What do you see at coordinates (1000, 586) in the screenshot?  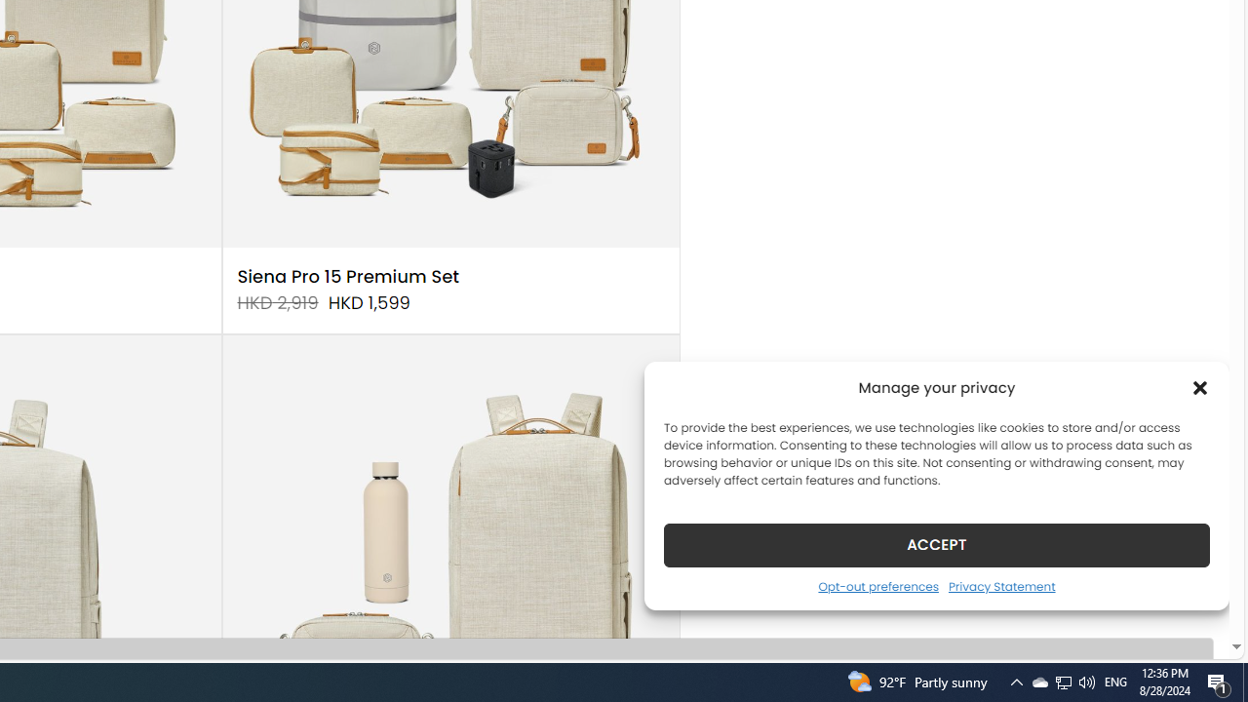 I see `Privacy Statement` at bounding box center [1000, 586].